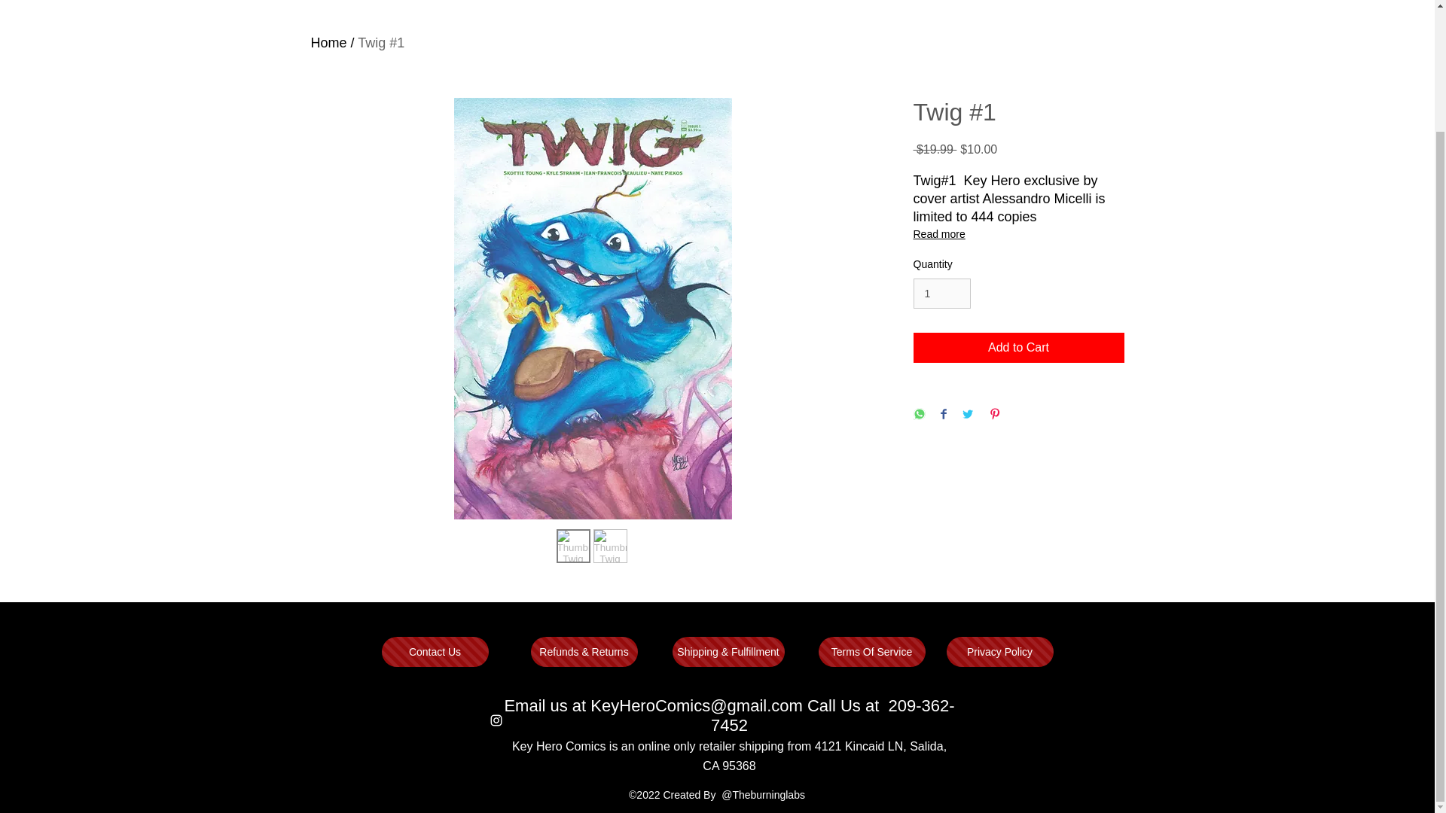 This screenshot has width=1446, height=813. I want to click on Privacy Policy, so click(999, 651).